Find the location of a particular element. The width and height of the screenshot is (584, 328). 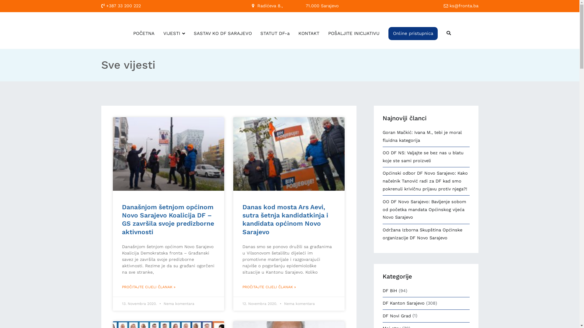

DF Kanton Sarajevo is located at coordinates (404, 303).